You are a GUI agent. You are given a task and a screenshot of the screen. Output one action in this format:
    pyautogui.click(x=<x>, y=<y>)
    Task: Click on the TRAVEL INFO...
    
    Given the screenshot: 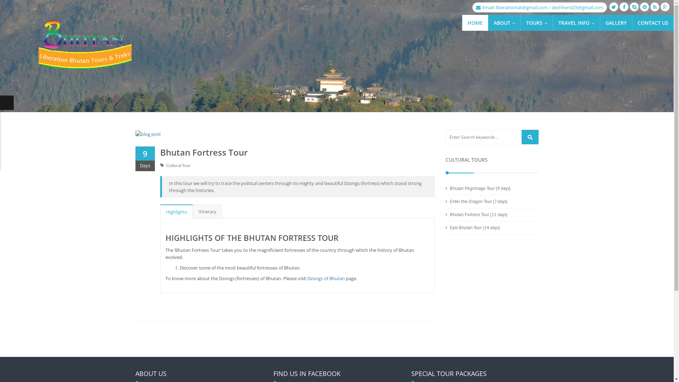 What is the action you would take?
    pyautogui.click(x=576, y=23)
    